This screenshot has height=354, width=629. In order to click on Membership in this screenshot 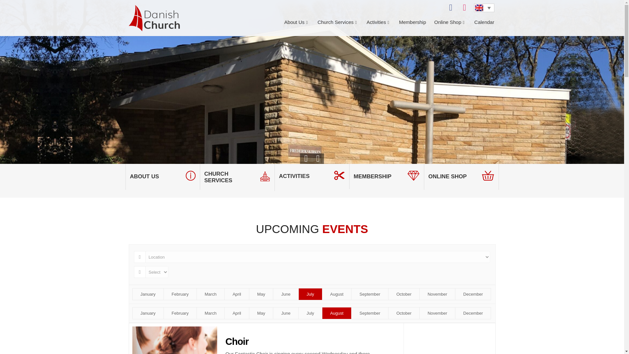, I will do `click(417, 22)`.